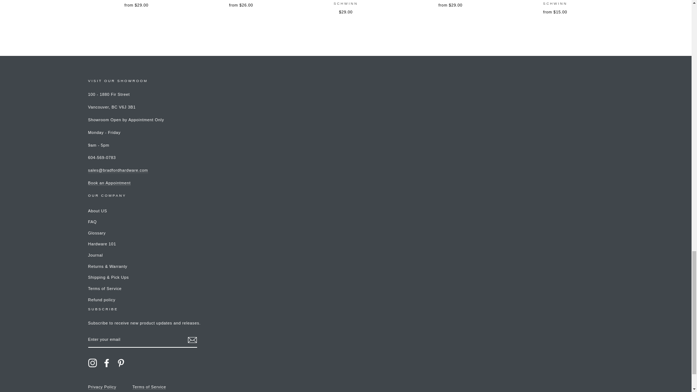 Image resolution: width=697 pixels, height=392 pixels. Describe the element at coordinates (102, 387) in the screenshot. I see `Privacy Policy` at that location.